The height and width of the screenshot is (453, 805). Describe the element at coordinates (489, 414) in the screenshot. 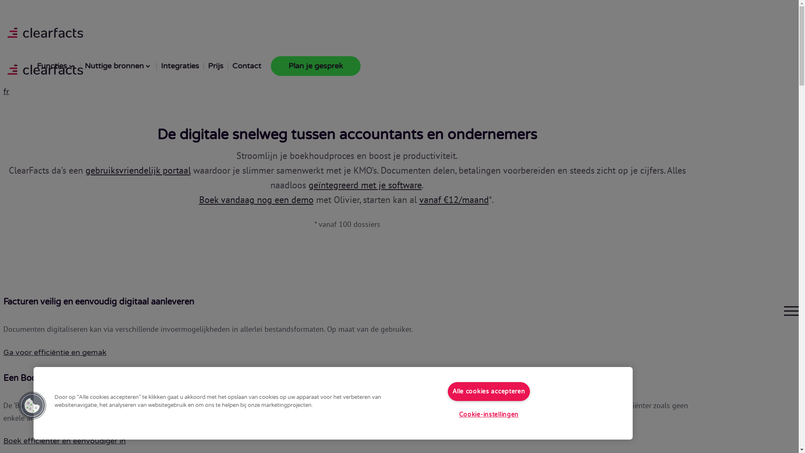

I see `Cookie-instellingen` at that location.